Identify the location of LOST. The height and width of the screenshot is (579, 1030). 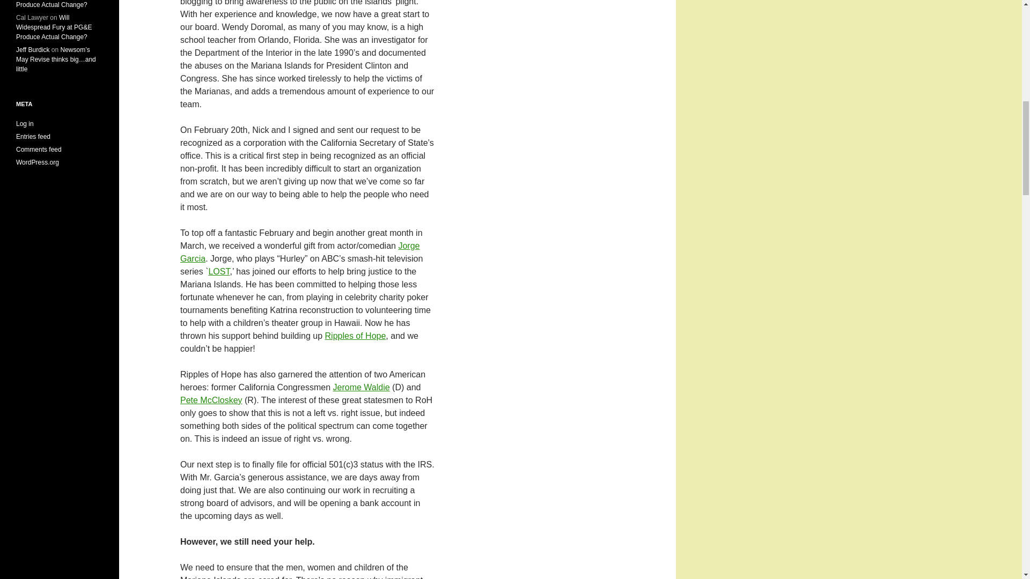
(219, 271).